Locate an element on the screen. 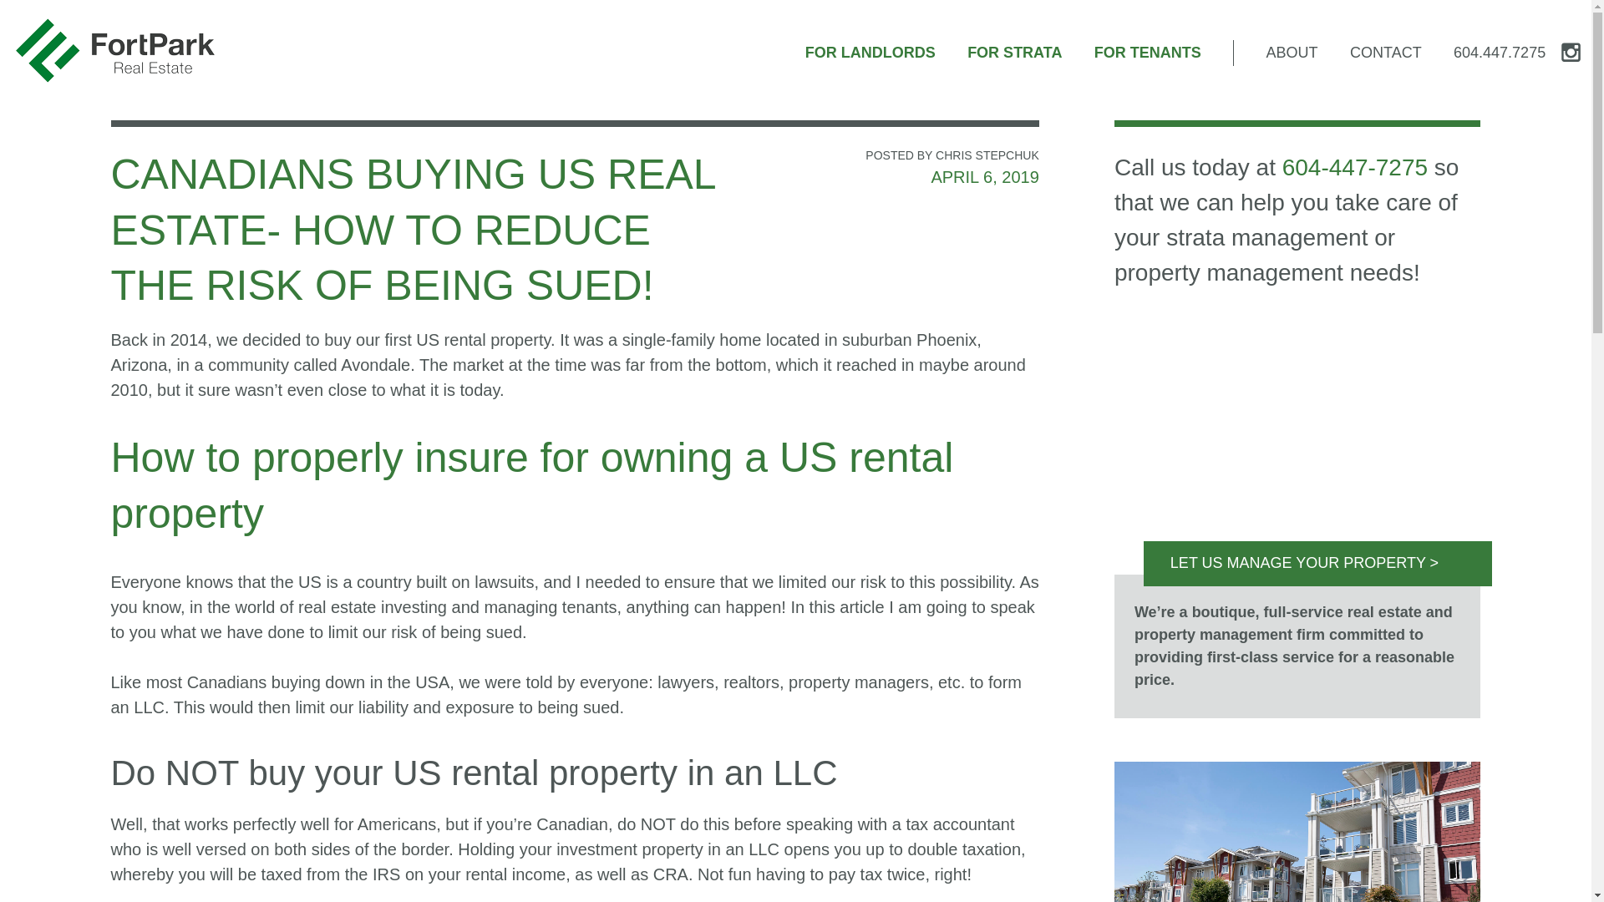 This screenshot has width=1604, height=902. FOR TENANTS is located at coordinates (1148, 52).